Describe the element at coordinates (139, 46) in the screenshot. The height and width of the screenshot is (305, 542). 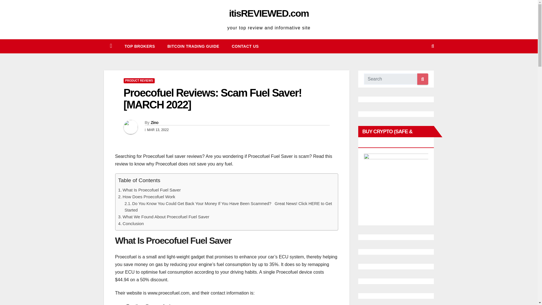
I see `TOP BROKERS` at that location.